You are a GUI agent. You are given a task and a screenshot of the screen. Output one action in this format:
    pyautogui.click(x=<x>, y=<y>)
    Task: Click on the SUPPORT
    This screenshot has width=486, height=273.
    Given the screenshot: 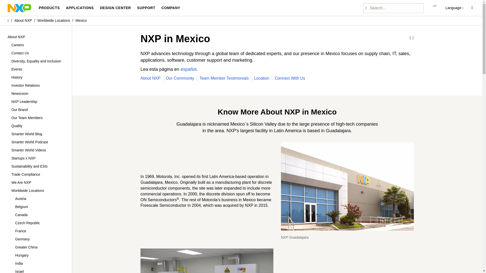 What is the action you would take?
    pyautogui.click(x=146, y=8)
    